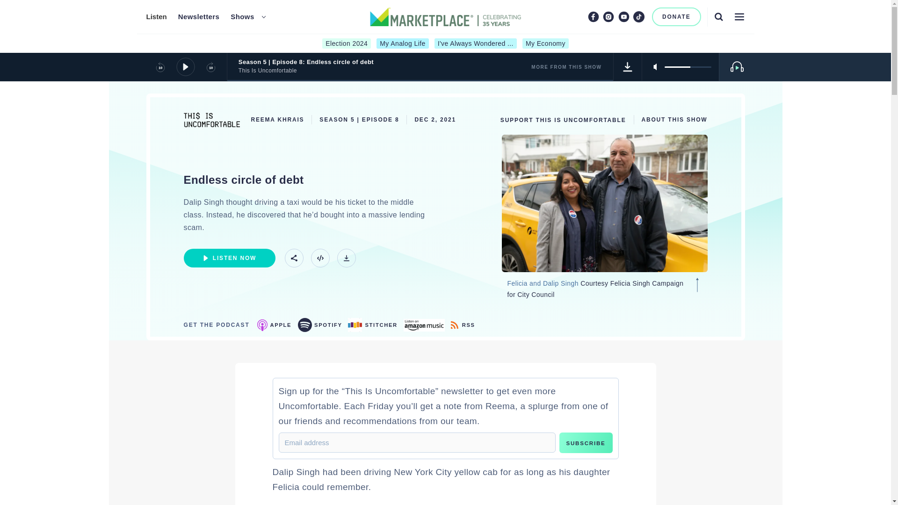  Describe the element at coordinates (624, 16) in the screenshot. I see `Youtube` at that location.